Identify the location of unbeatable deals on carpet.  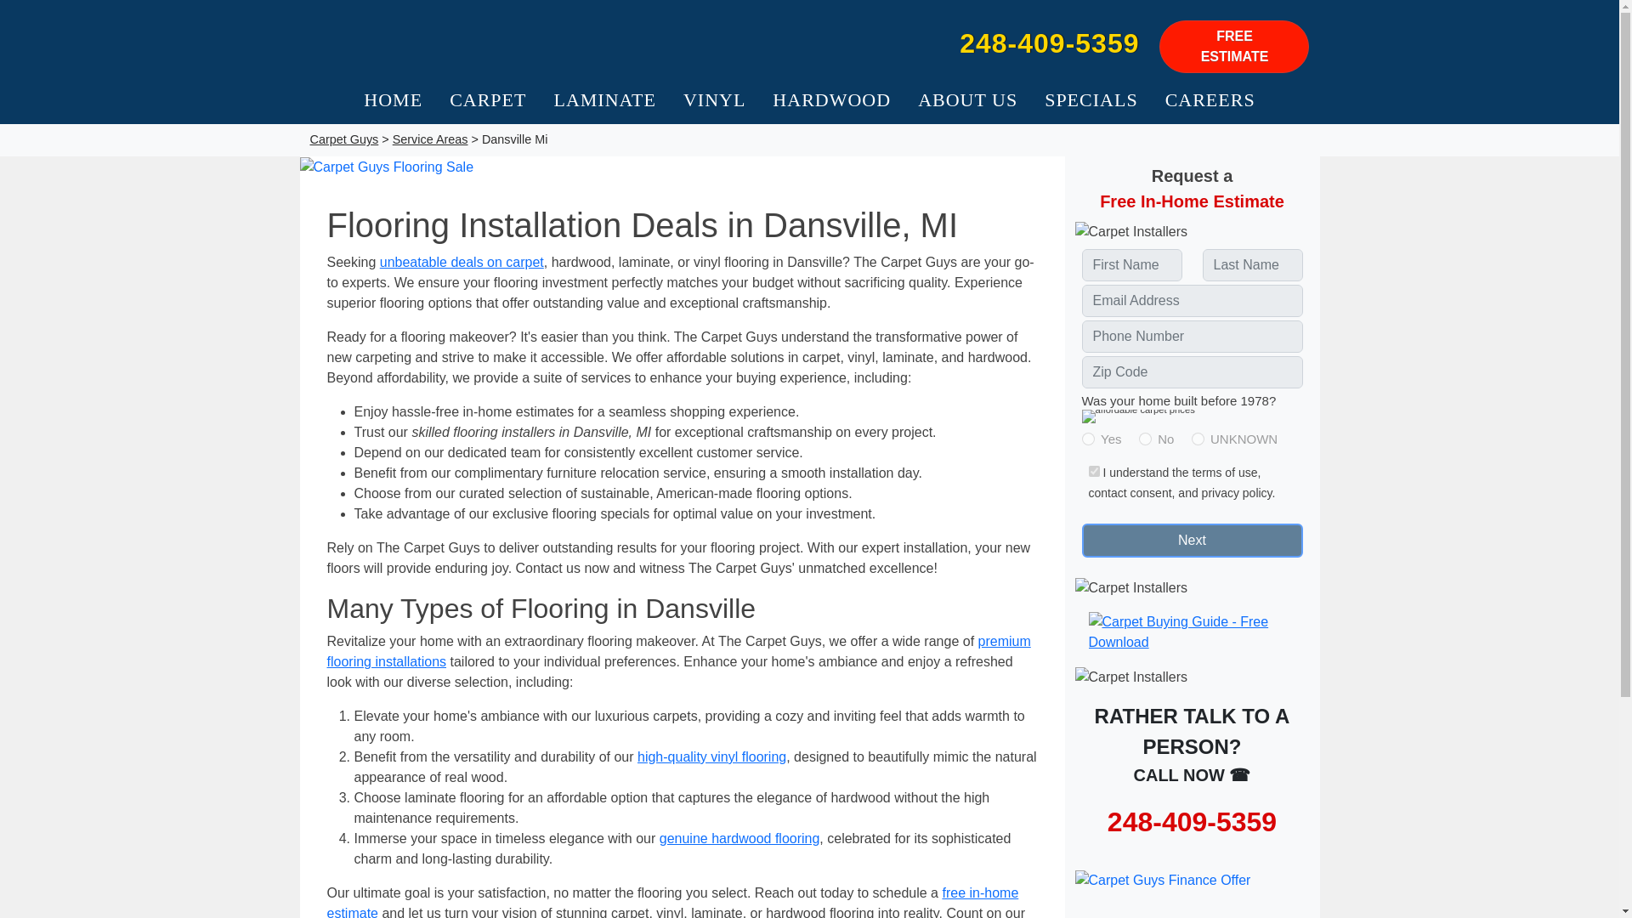
(462, 262).